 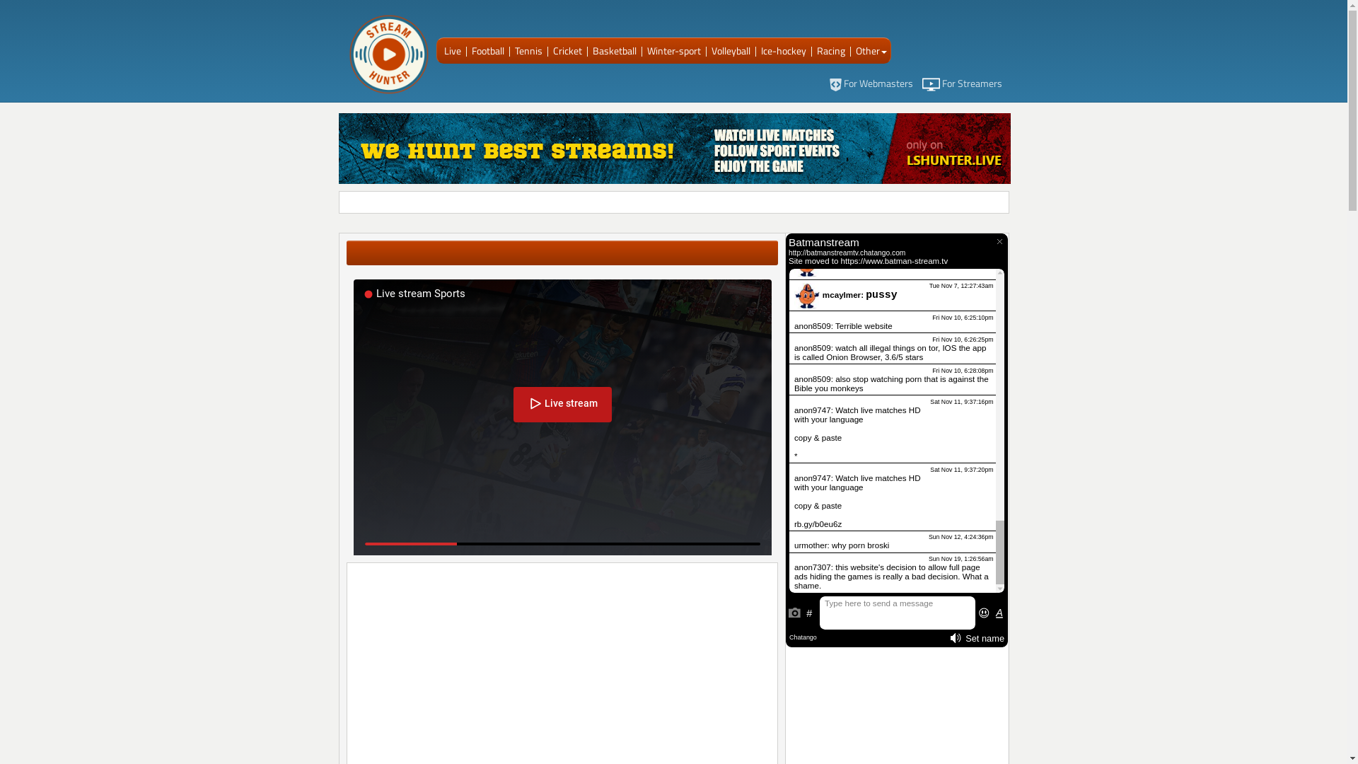 I want to click on Basketball, so click(x=613, y=51).